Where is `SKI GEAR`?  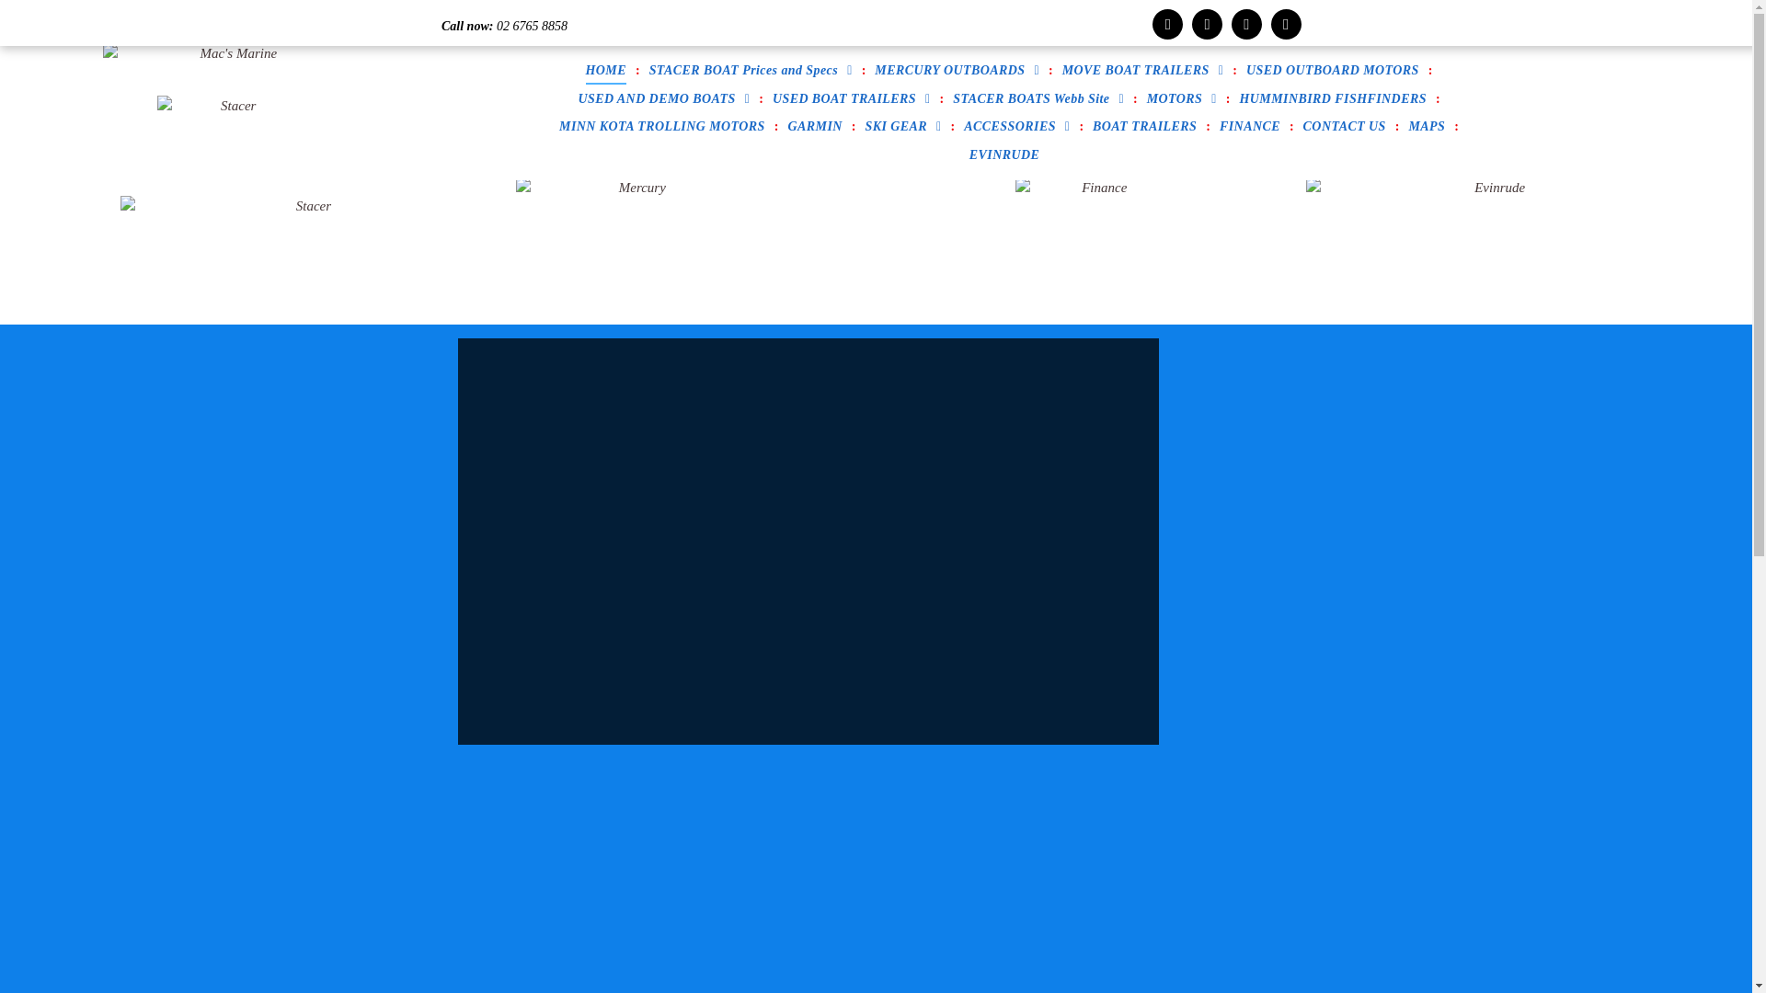 SKI GEAR is located at coordinates (903, 127).